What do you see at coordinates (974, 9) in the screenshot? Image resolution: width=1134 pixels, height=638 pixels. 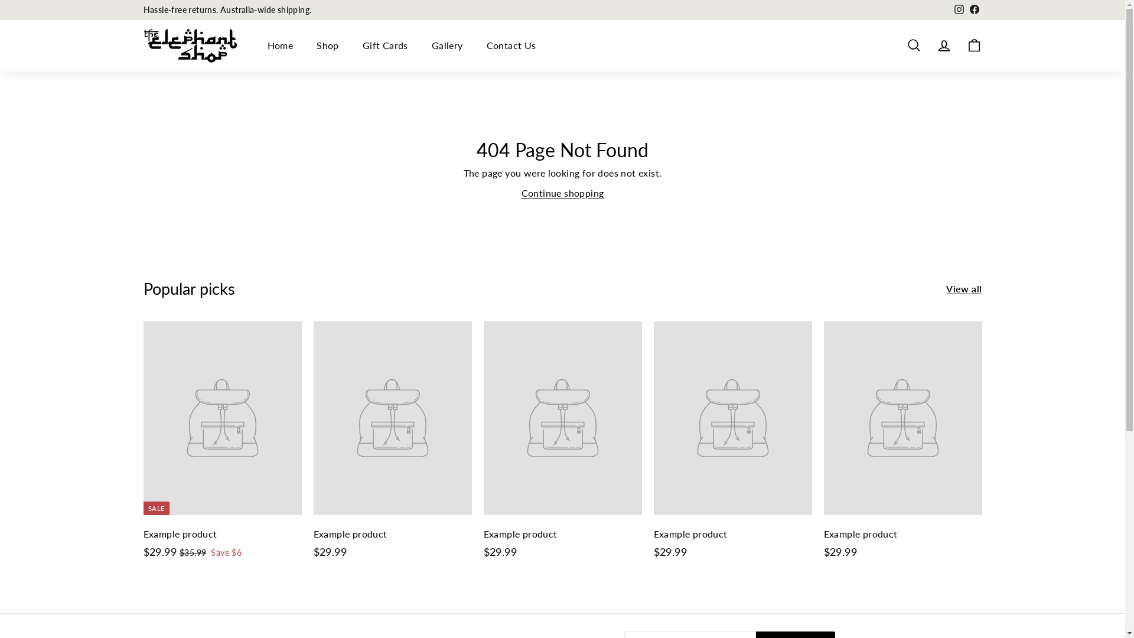 I see `Facebook` at bounding box center [974, 9].